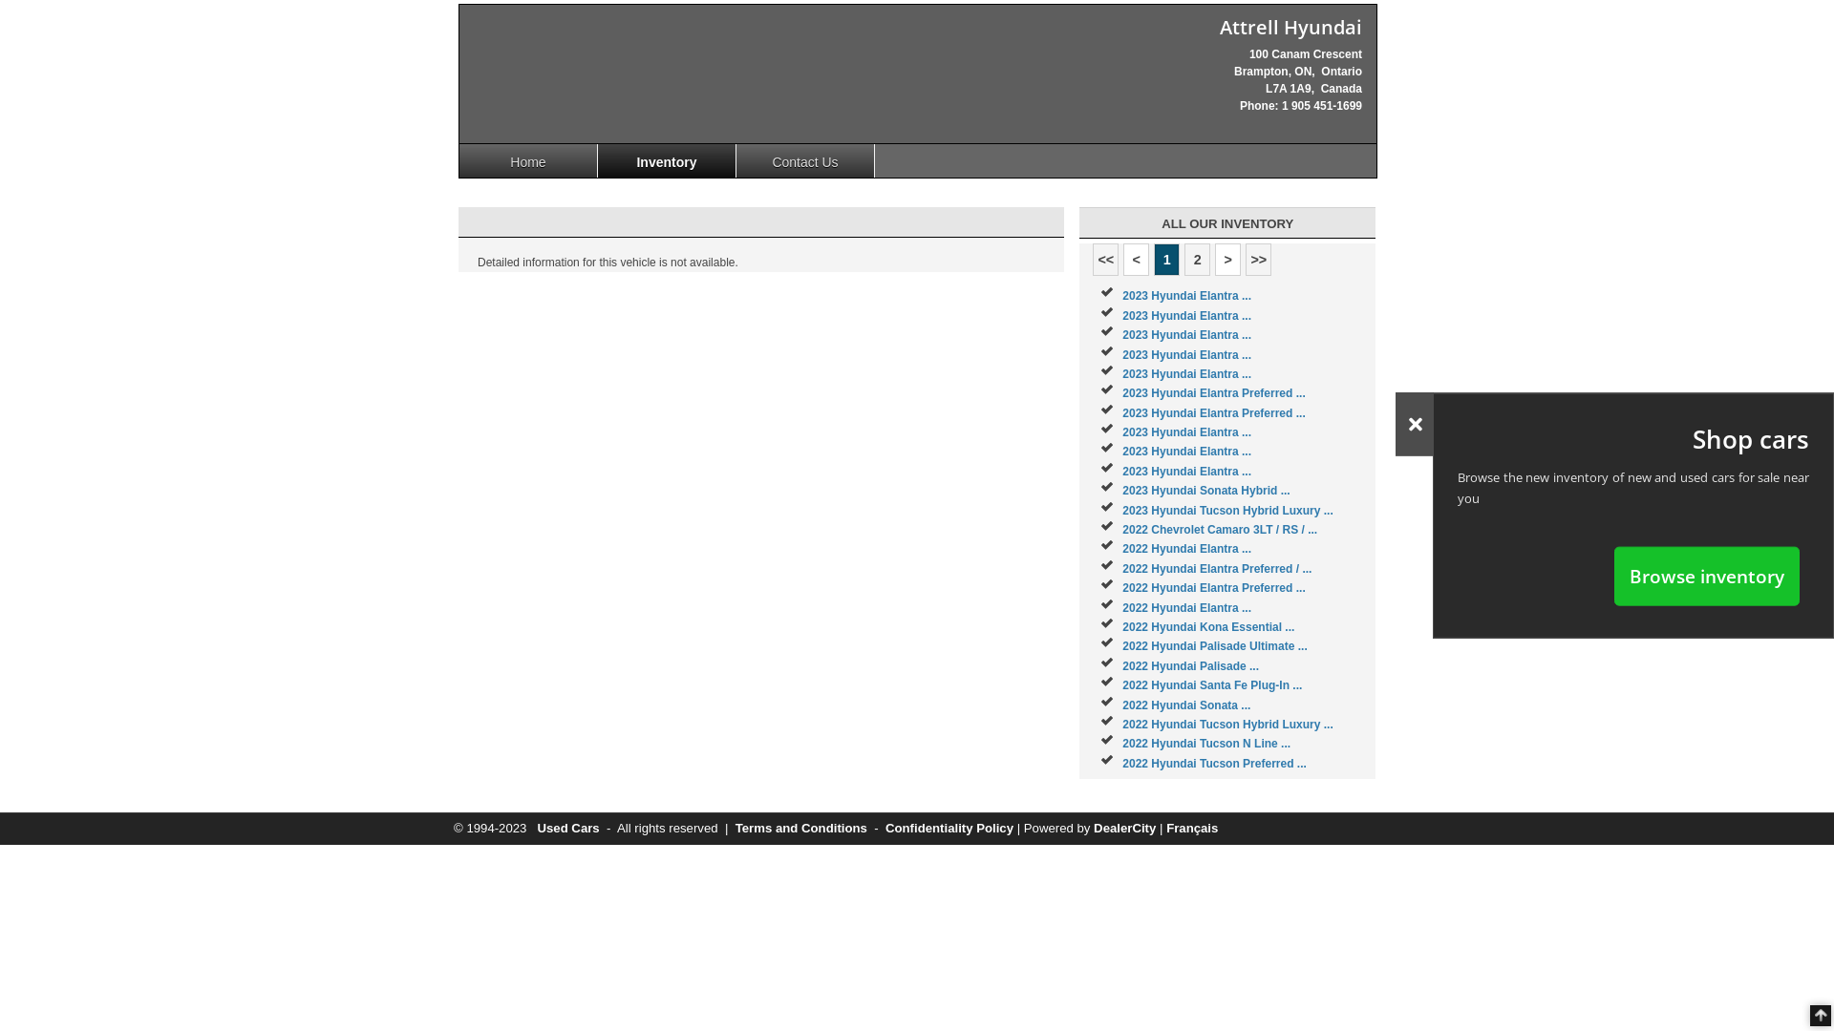 The image size is (1834, 1031). Describe the element at coordinates (1186, 432) in the screenshot. I see `2023 Hyundai Elantra ...` at that location.